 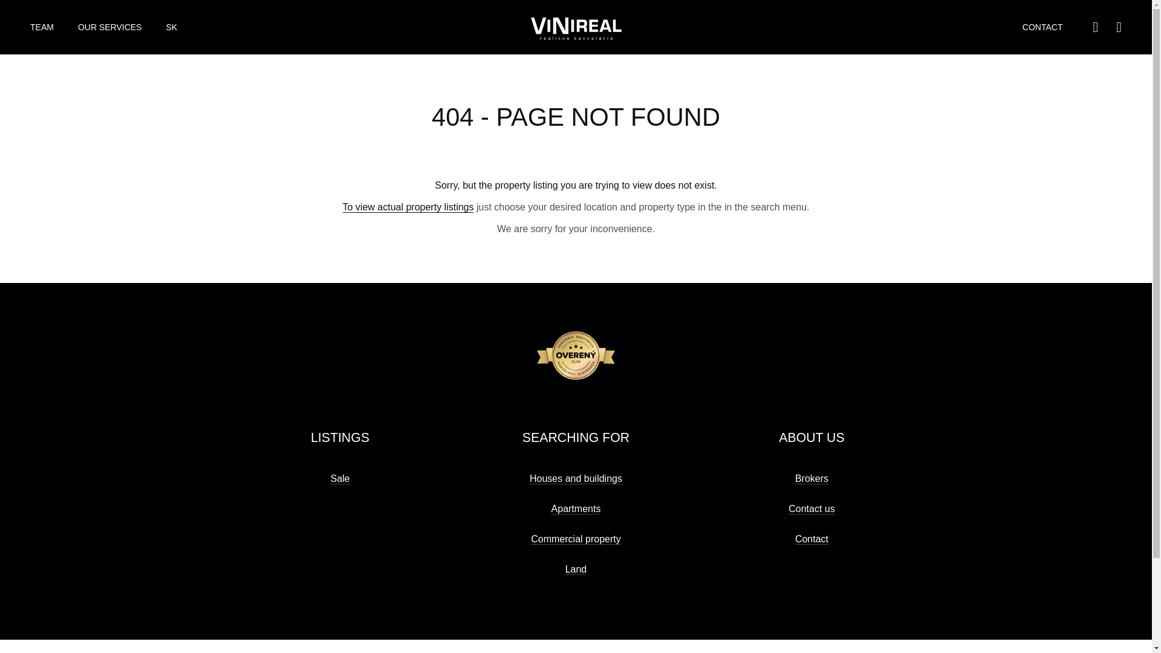 What do you see at coordinates (575, 539) in the screenshot?
I see `Commercial property` at bounding box center [575, 539].